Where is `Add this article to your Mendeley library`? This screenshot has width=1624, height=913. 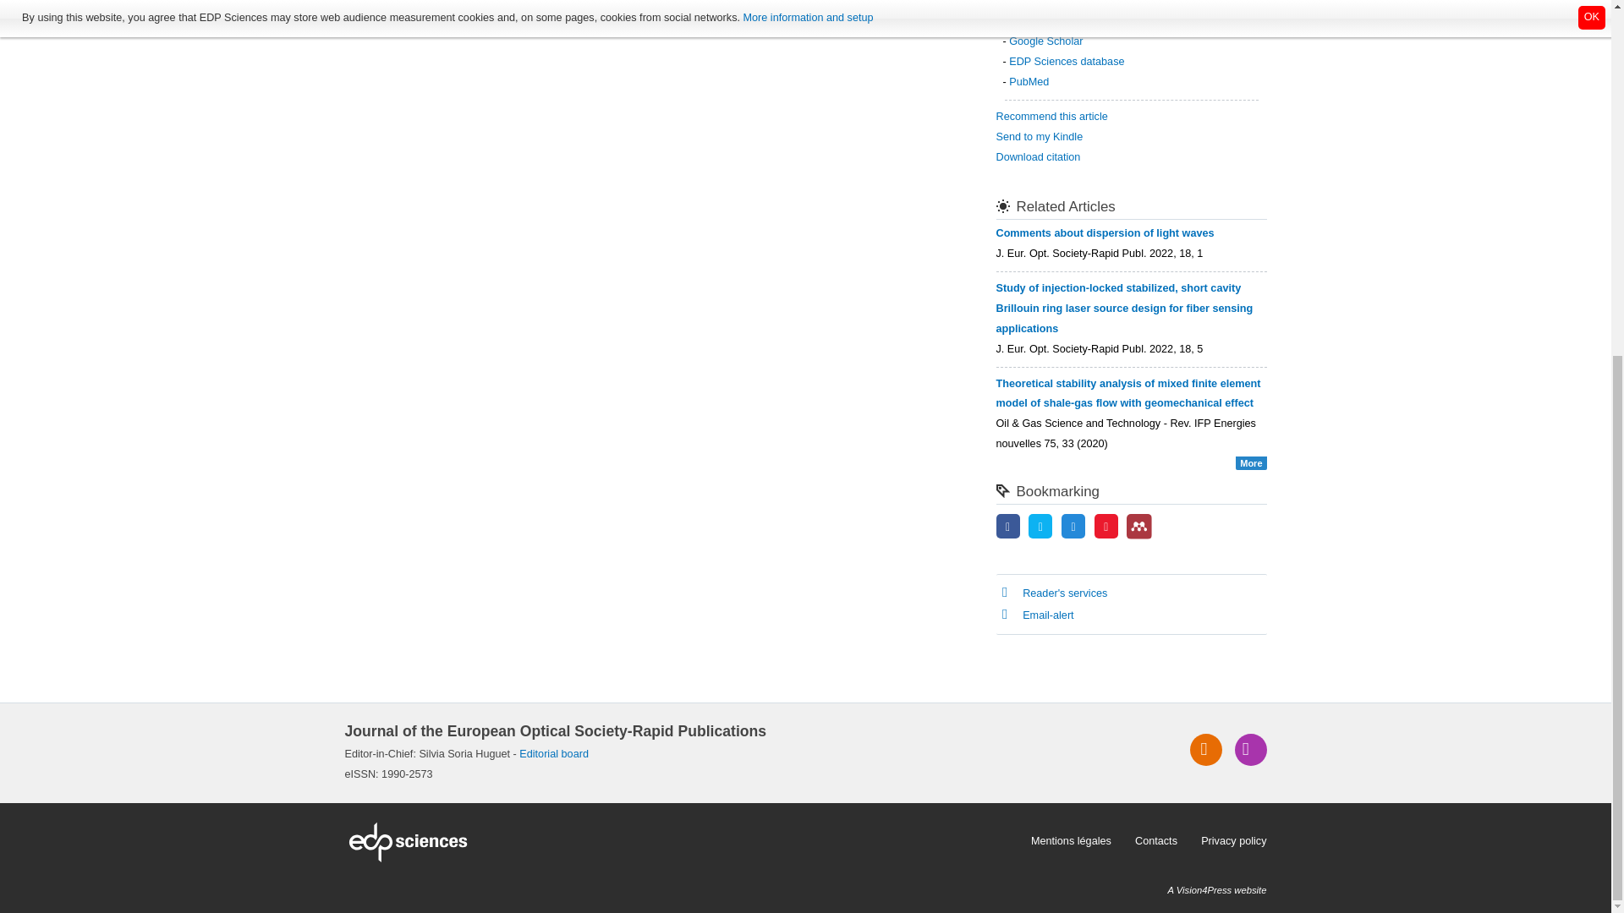
Add this article to your Mendeley library is located at coordinates (1138, 536).